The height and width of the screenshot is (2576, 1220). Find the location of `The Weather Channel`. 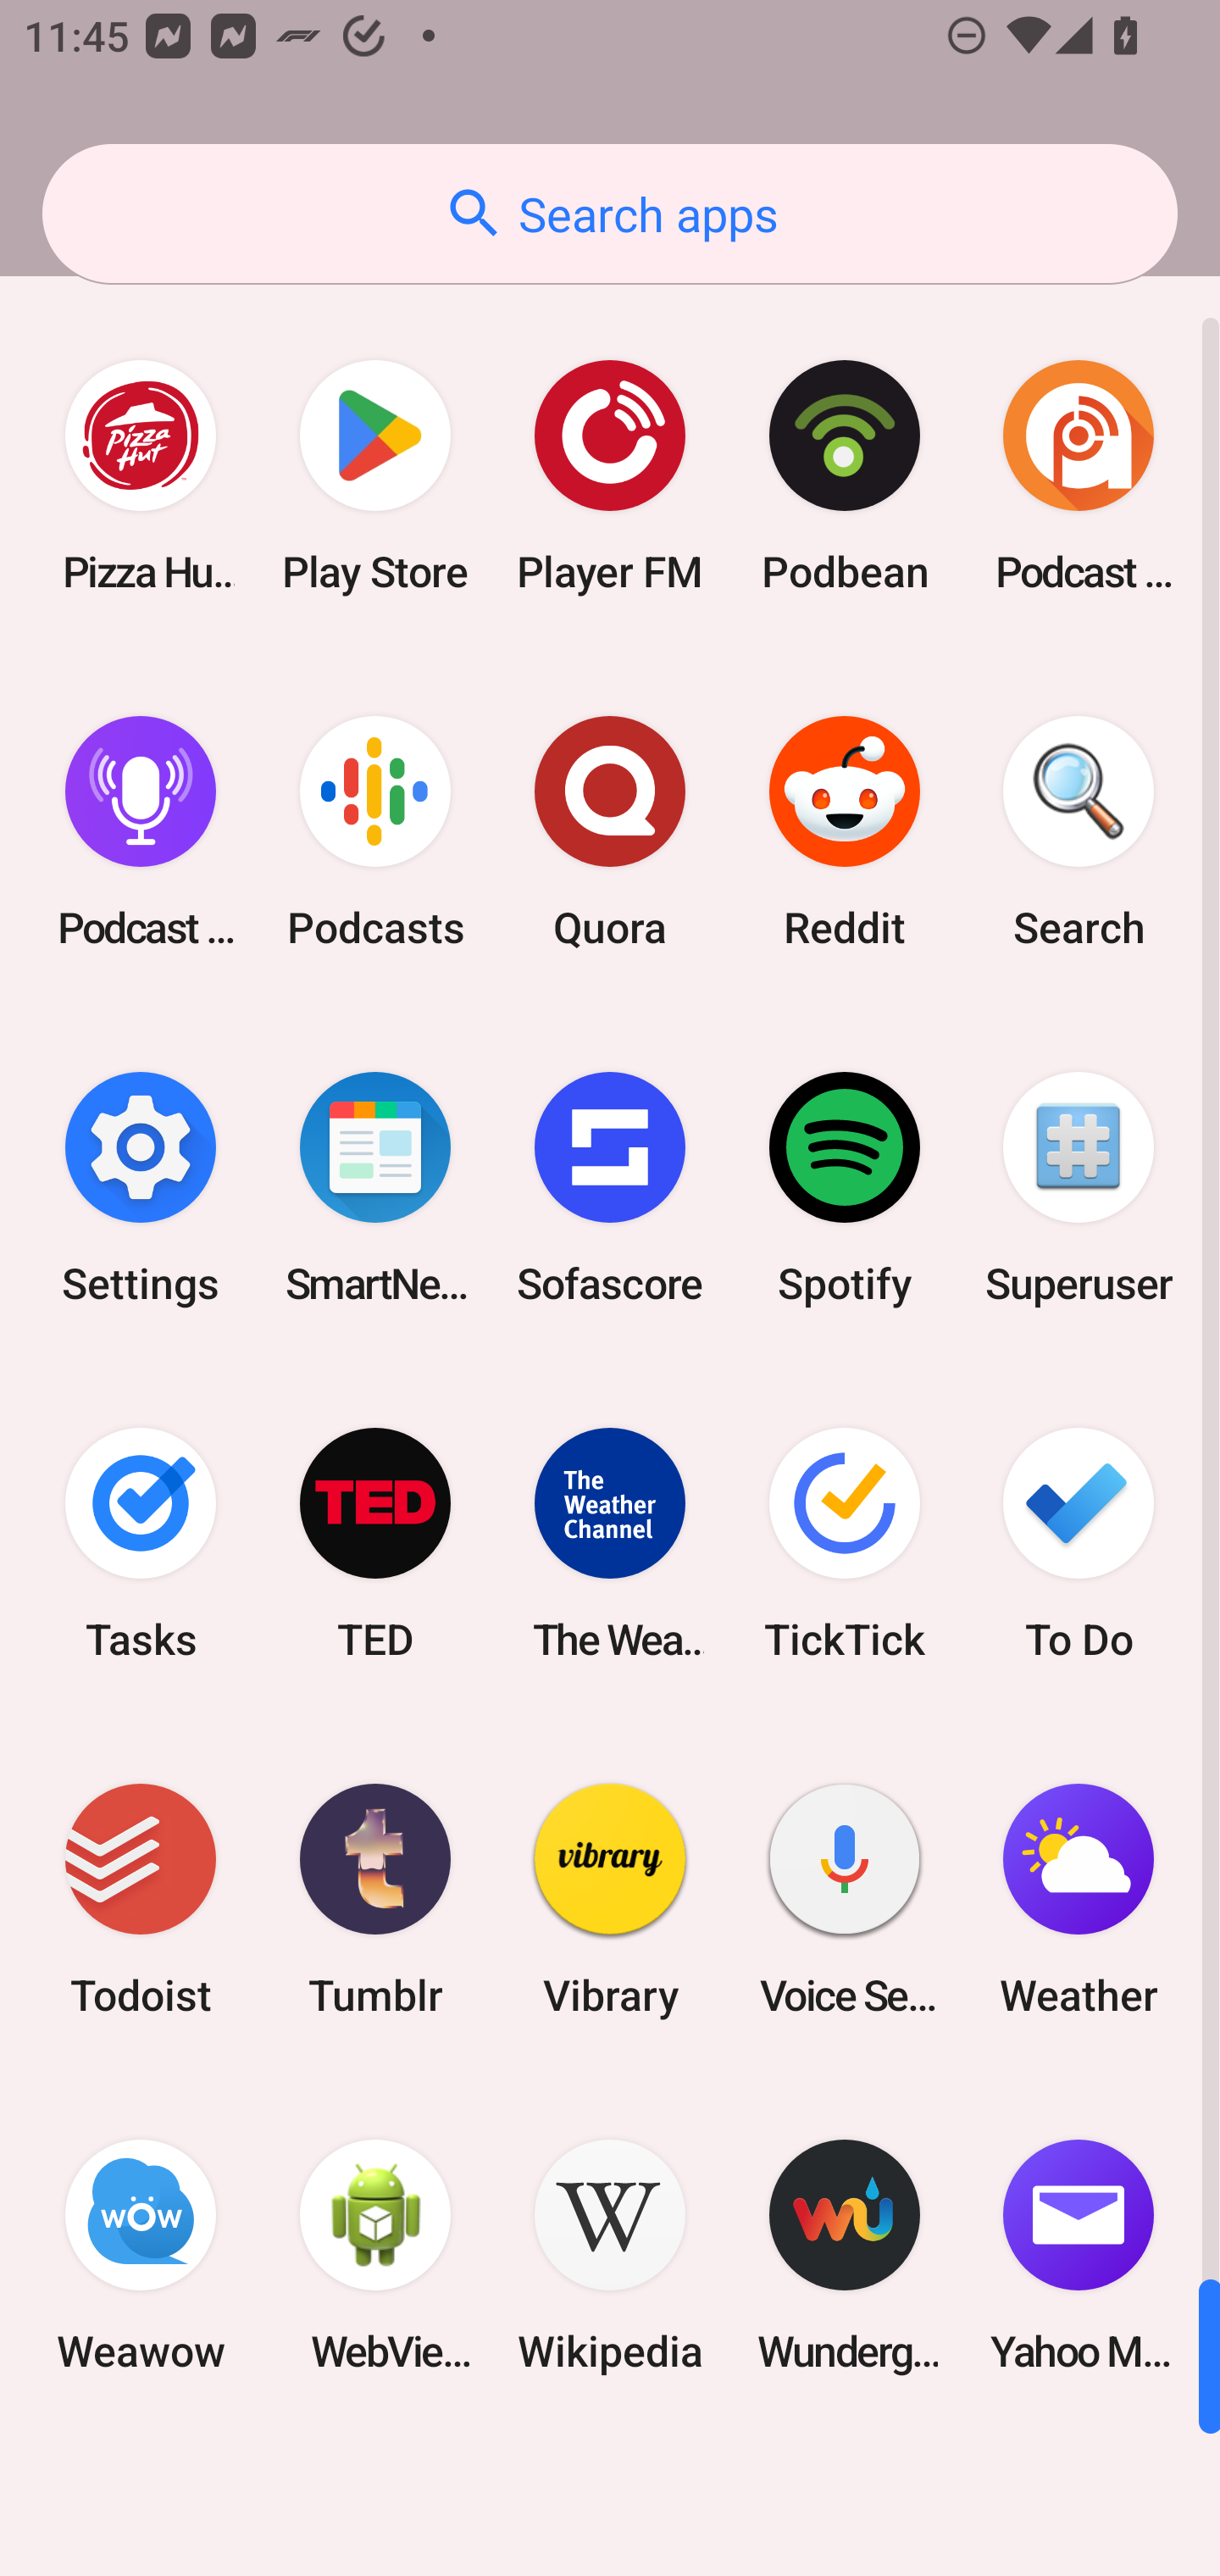

The Weather Channel is located at coordinates (610, 1542).